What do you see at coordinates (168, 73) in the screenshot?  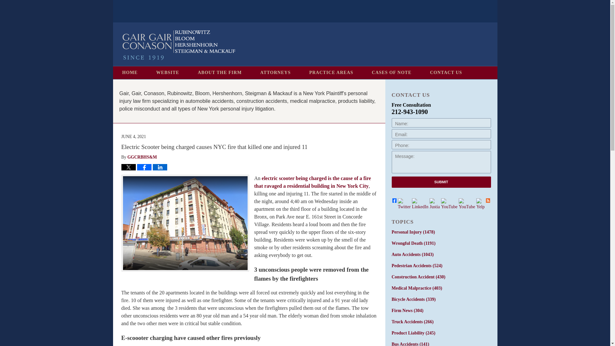 I see `WEBSITE` at bounding box center [168, 73].